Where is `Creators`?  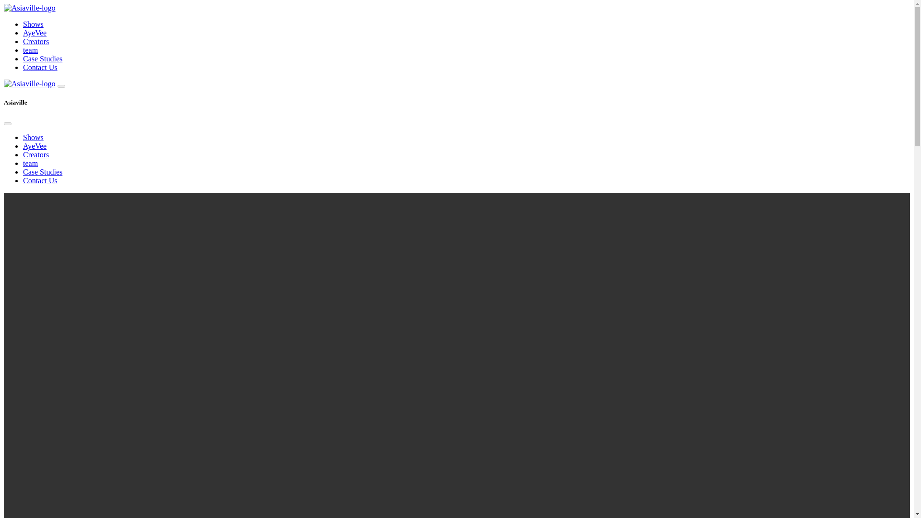 Creators is located at coordinates (35, 41).